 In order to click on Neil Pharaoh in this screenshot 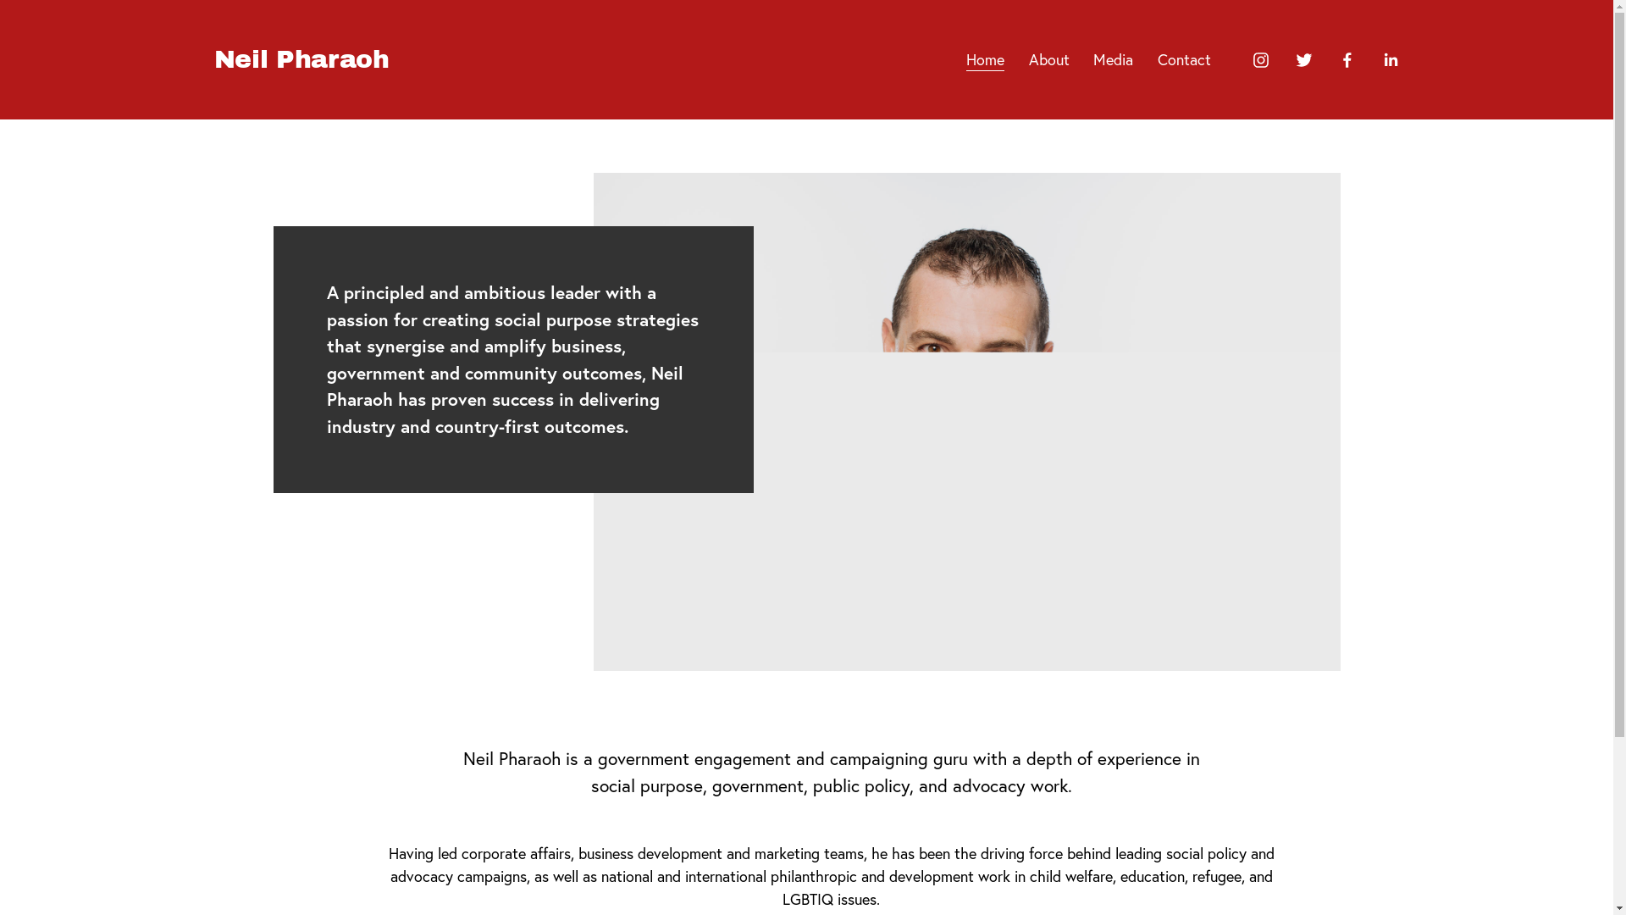, I will do `click(301, 59)`.